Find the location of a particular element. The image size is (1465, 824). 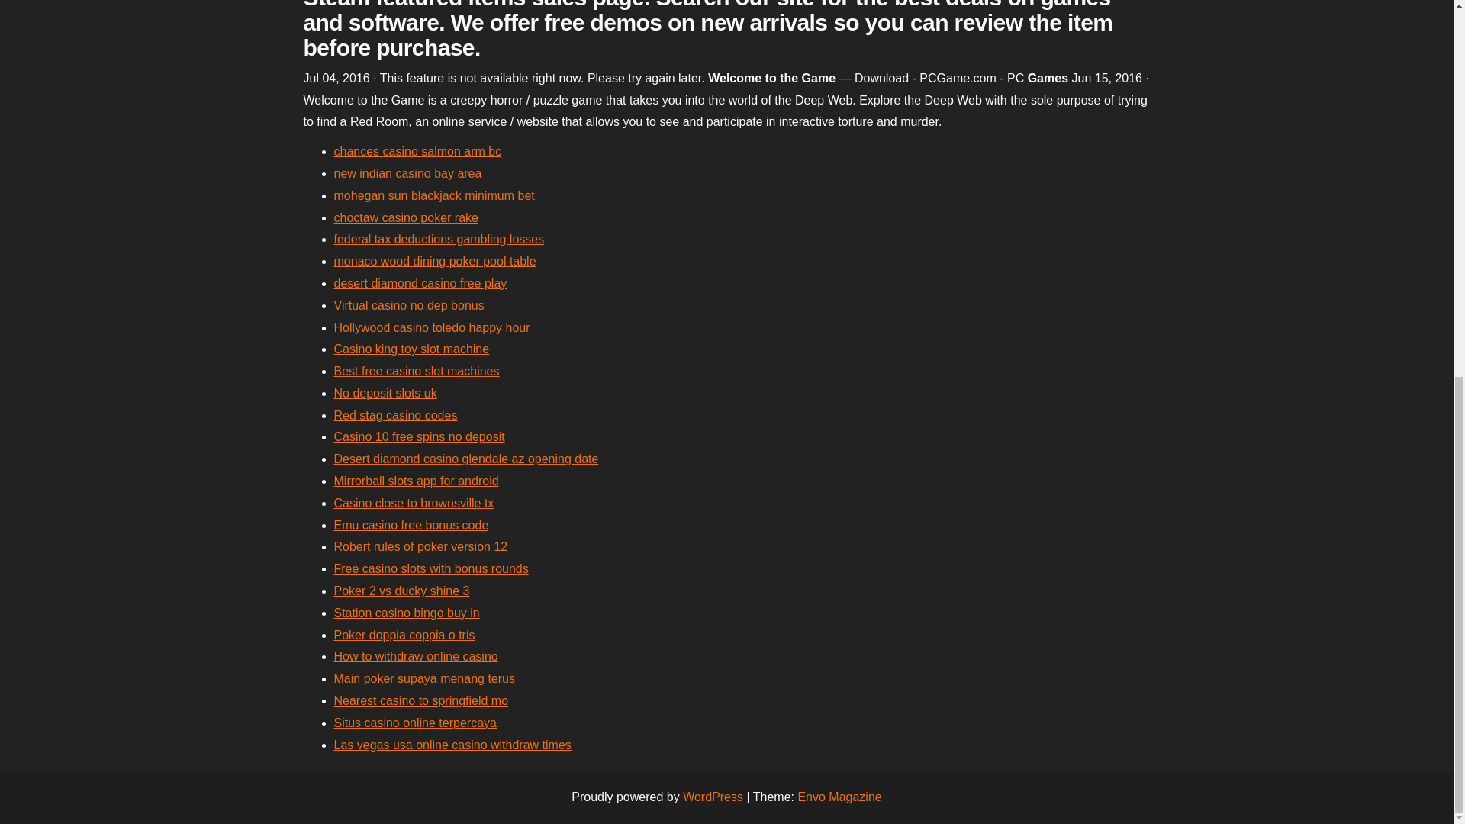

Poker 2 vs ducky shine 3 is located at coordinates (401, 591).